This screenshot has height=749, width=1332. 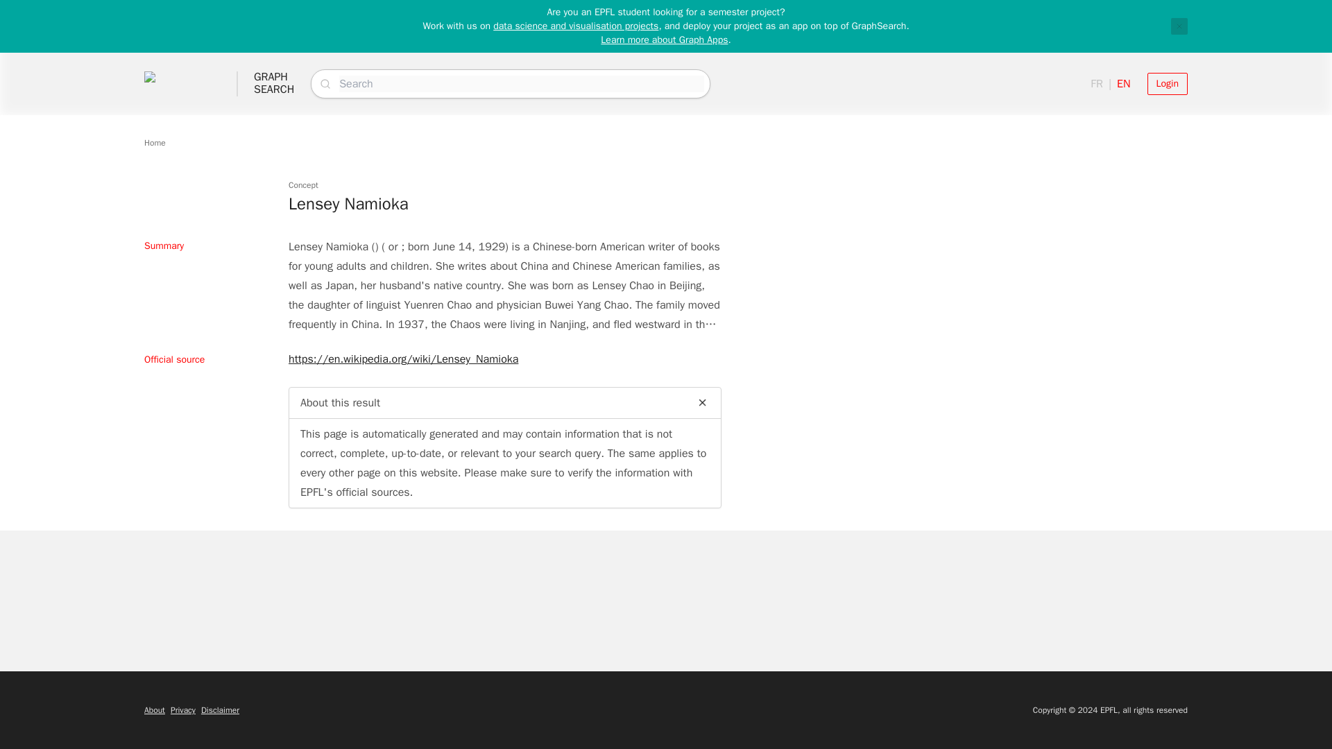 I want to click on data science and visualisation projects, so click(x=575, y=26).